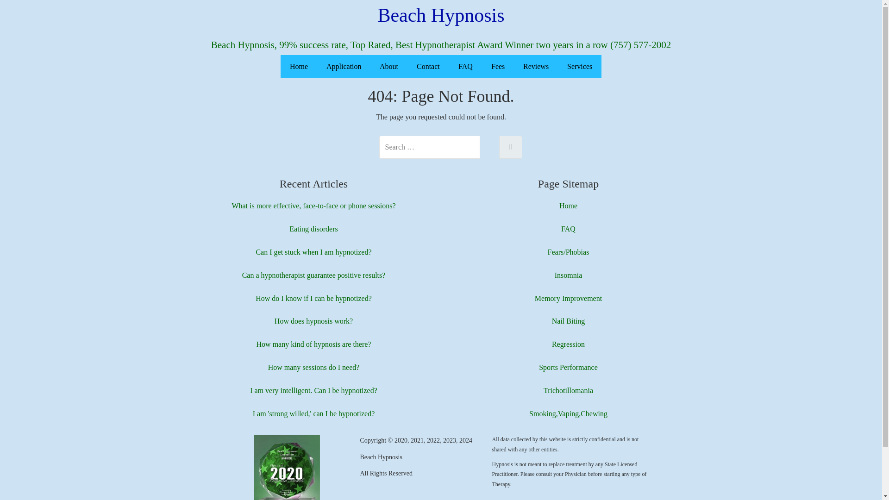  Describe the element at coordinates (568, 229) in the screenshot. I see `FAQ` at that location.